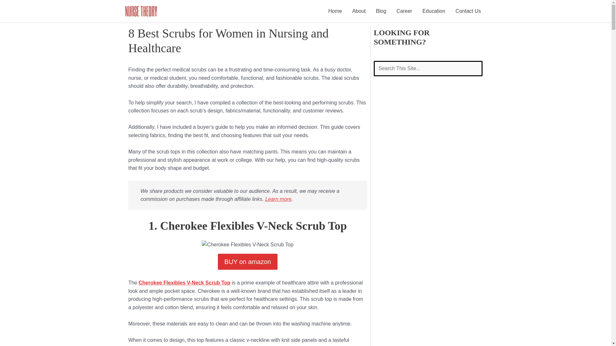 This screenshot has width=616, height=346. I want to click on Blog, so click(381, 11).